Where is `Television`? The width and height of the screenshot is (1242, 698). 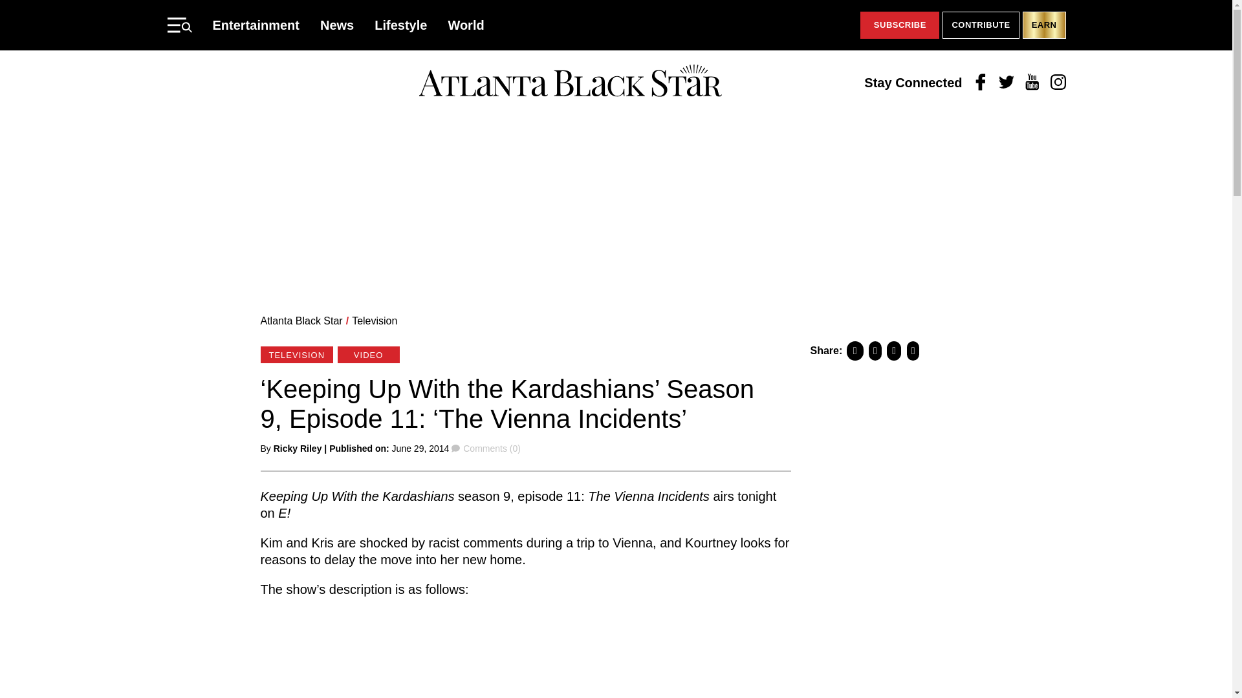
Television is located at coordinates (374, 321).